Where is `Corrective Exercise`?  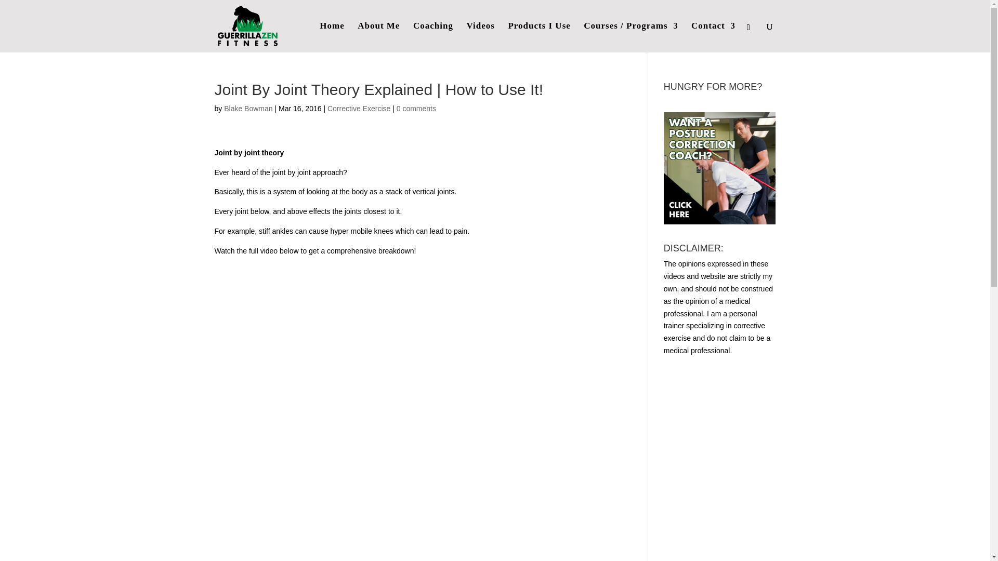
Corrective Exercise is located at coordinates (359, 108).